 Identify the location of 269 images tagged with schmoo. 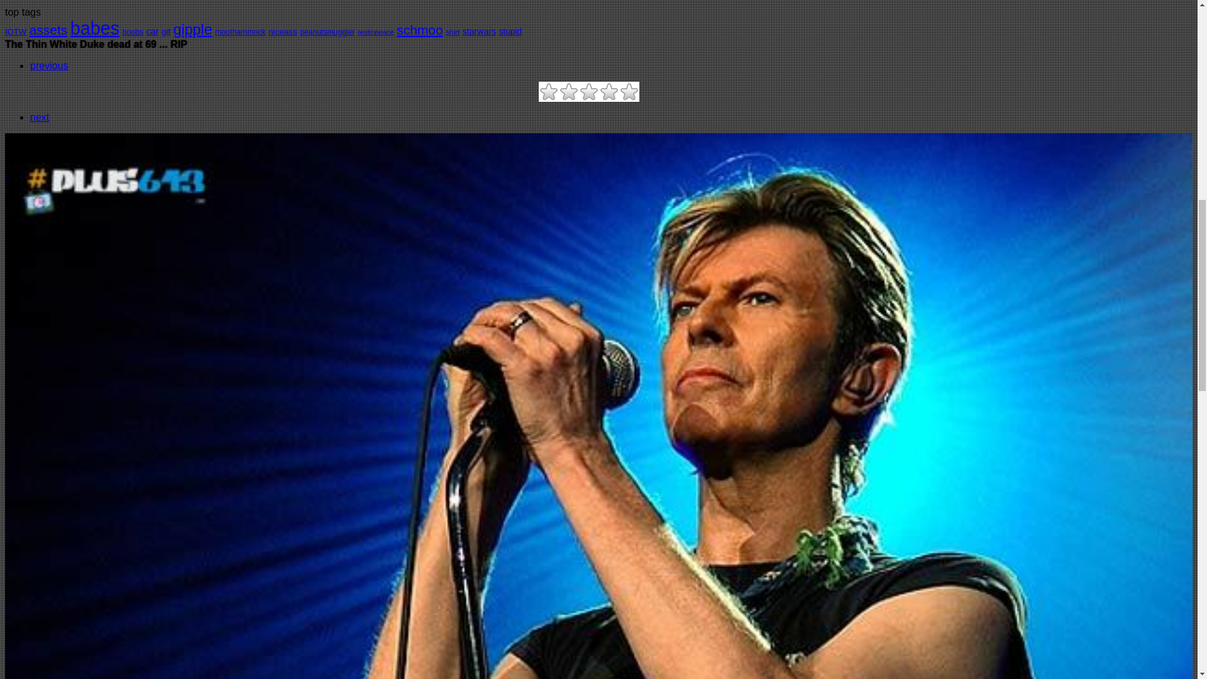
(420, 30).